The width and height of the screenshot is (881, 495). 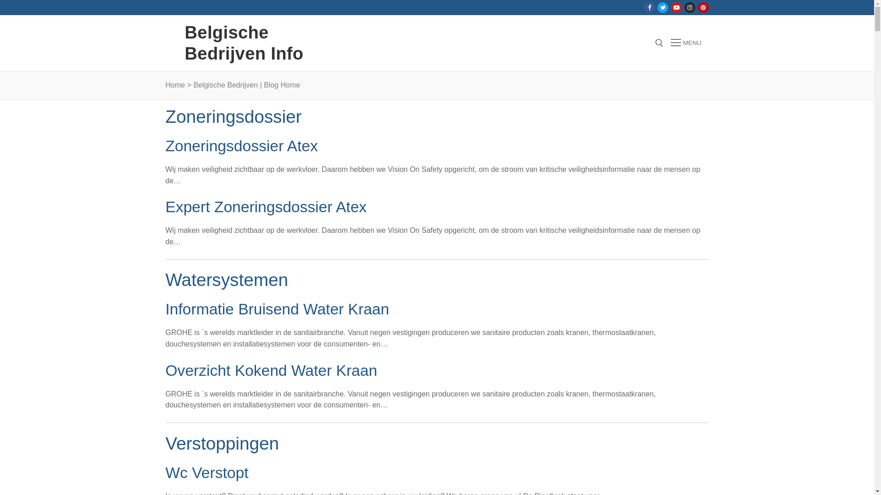 I want to click on Belgische Bedrijven Info, so click(x=267, y=43).